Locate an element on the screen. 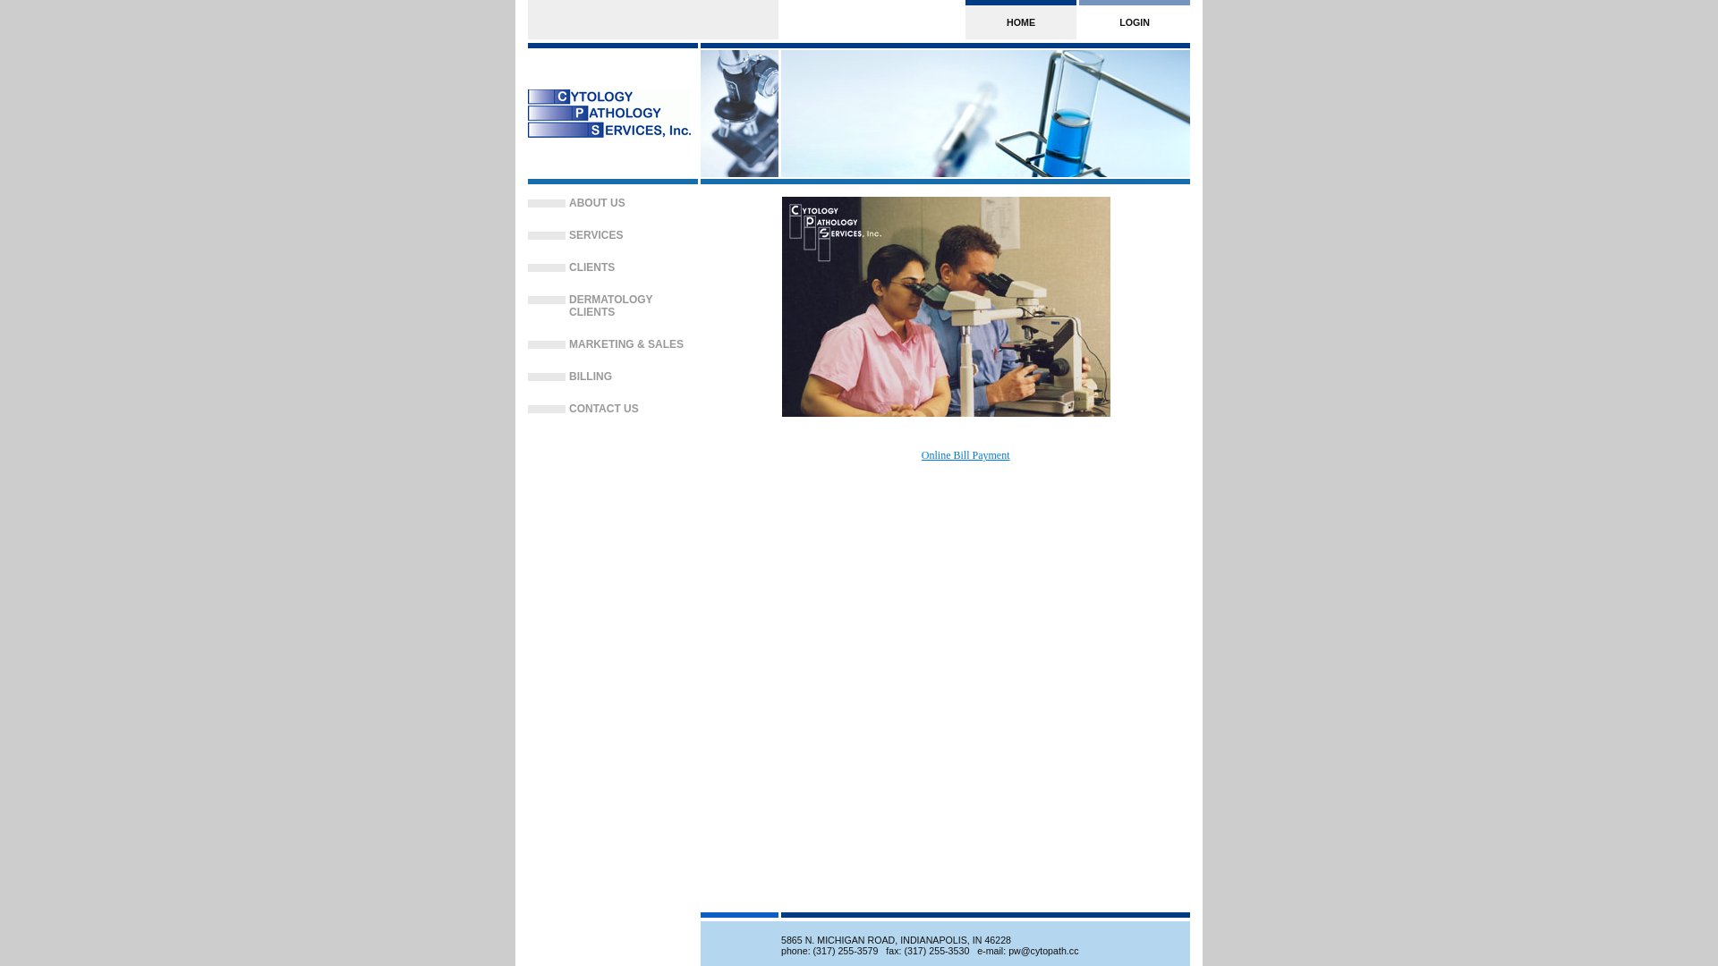  CLIENTS is located at coordinates (634, 267).